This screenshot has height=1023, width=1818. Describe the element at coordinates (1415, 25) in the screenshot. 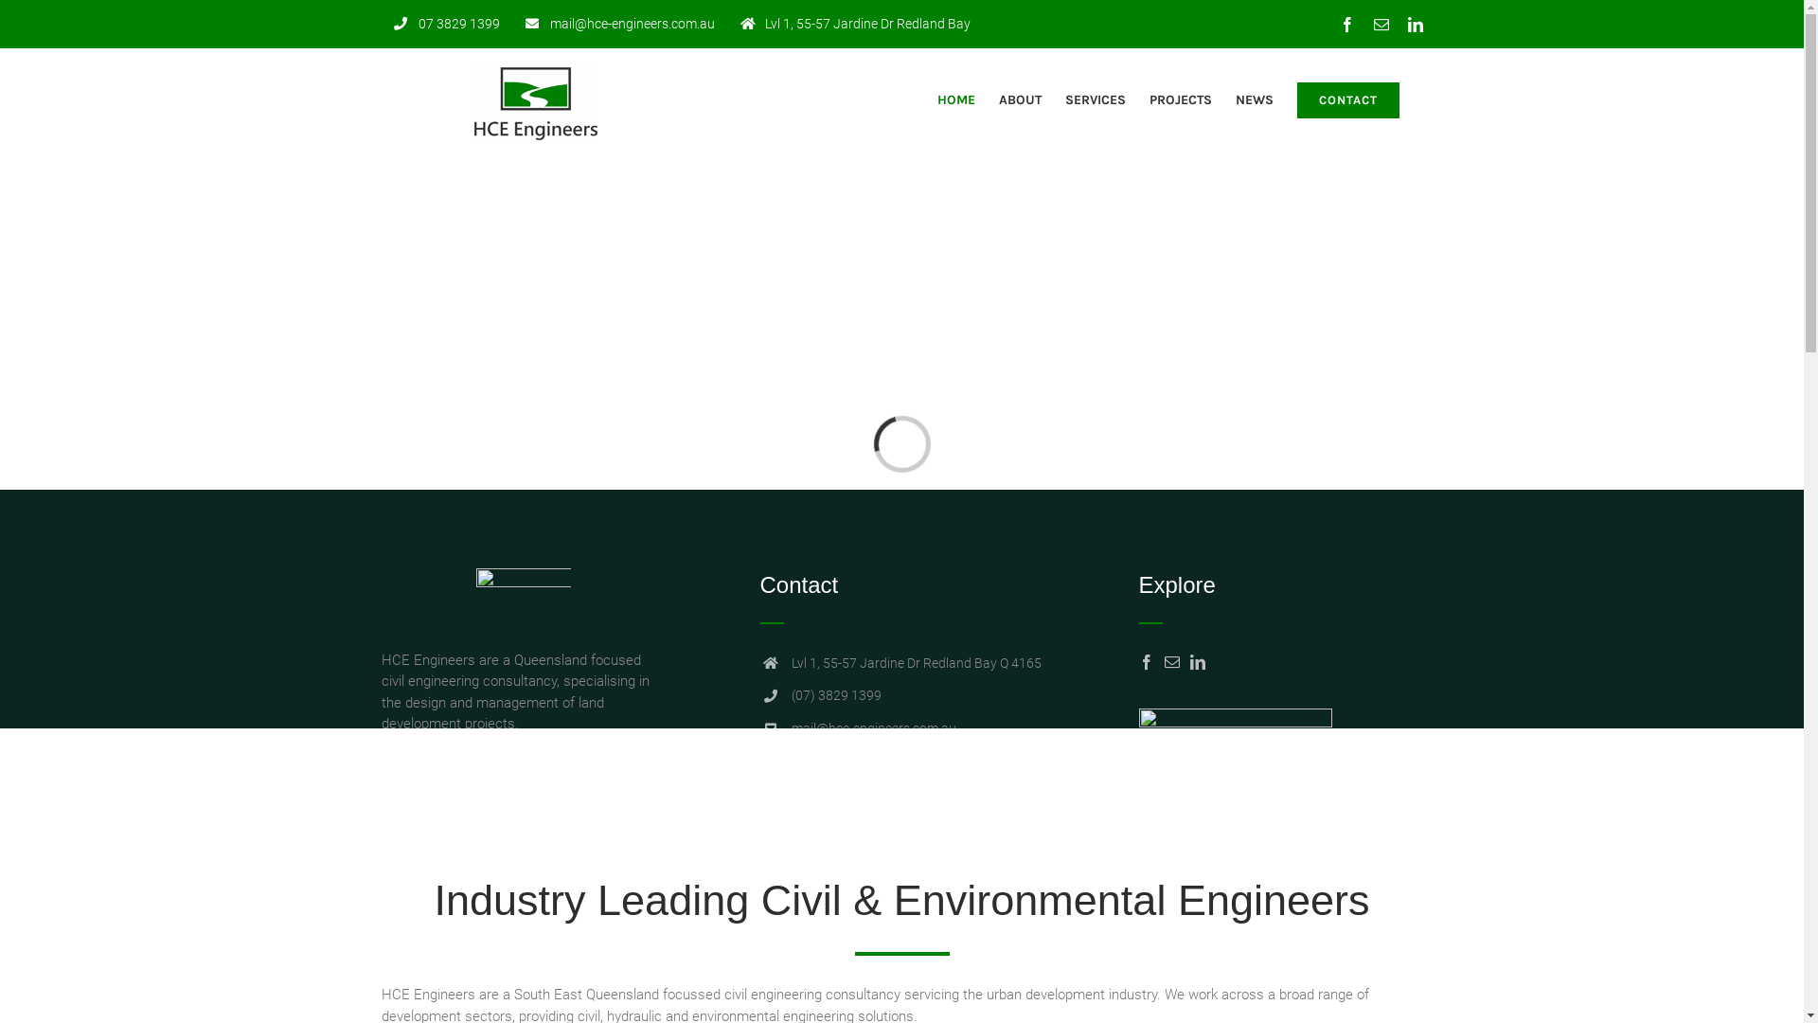

I see `LinkedIn` at that location.